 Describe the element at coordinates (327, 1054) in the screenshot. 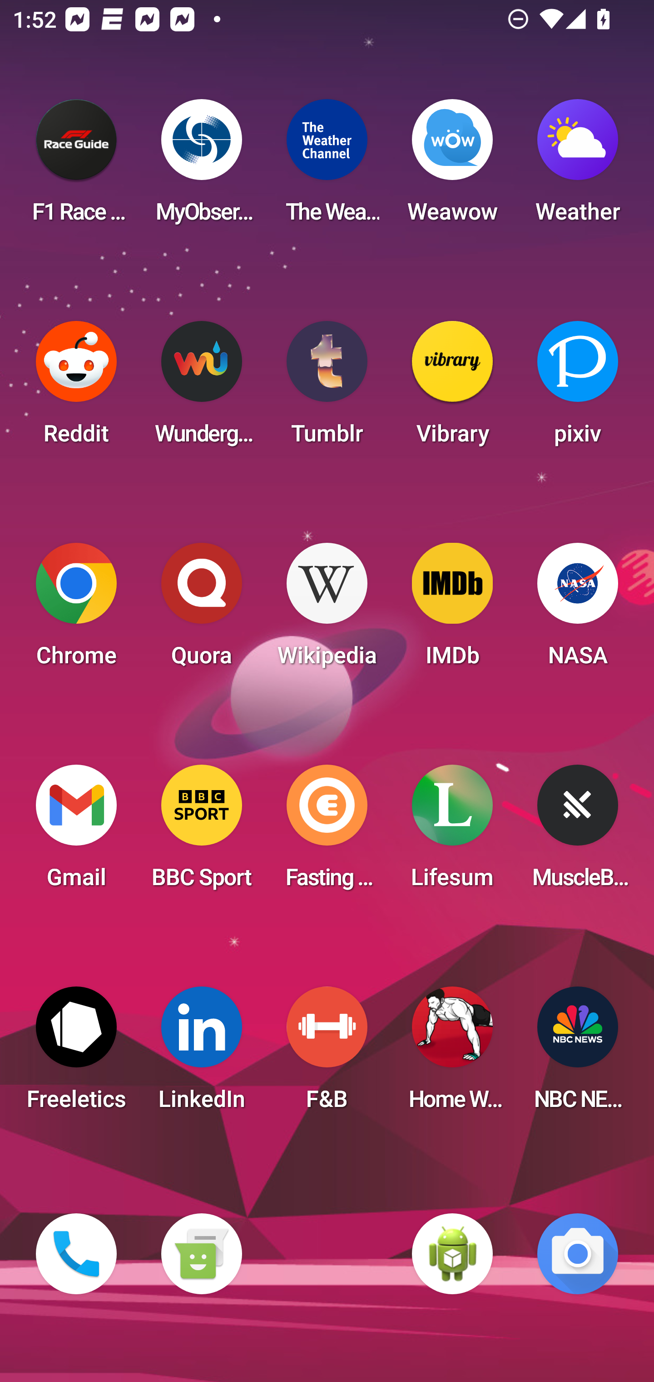

I see `F&B` at that location.